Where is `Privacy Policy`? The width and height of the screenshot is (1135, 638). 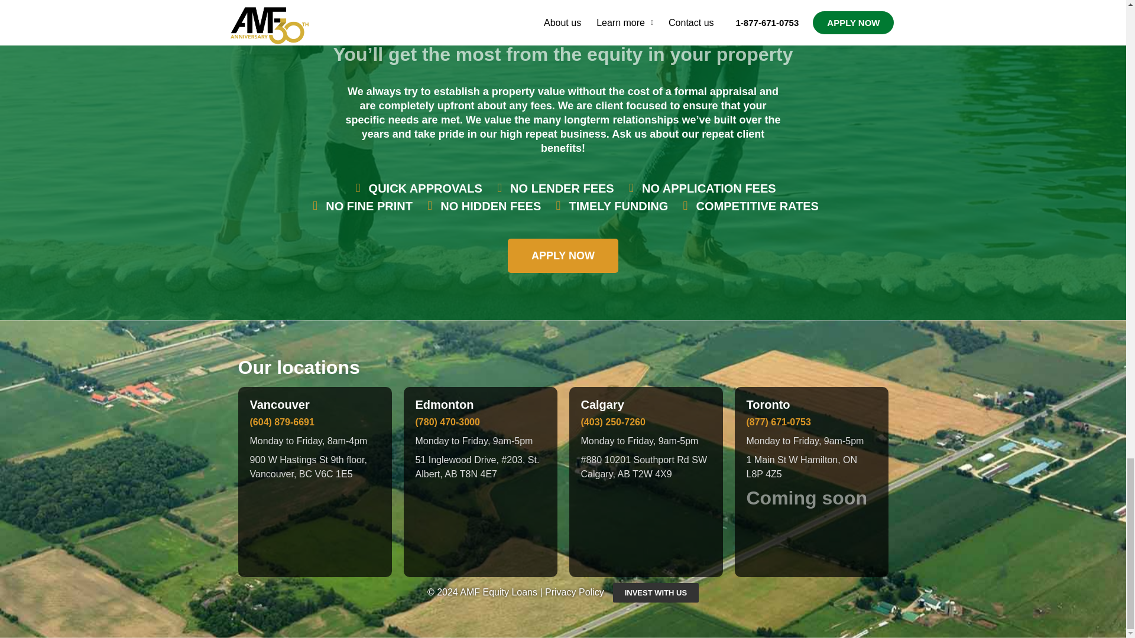
Privacy Policy is located at coordinates (574, 592).